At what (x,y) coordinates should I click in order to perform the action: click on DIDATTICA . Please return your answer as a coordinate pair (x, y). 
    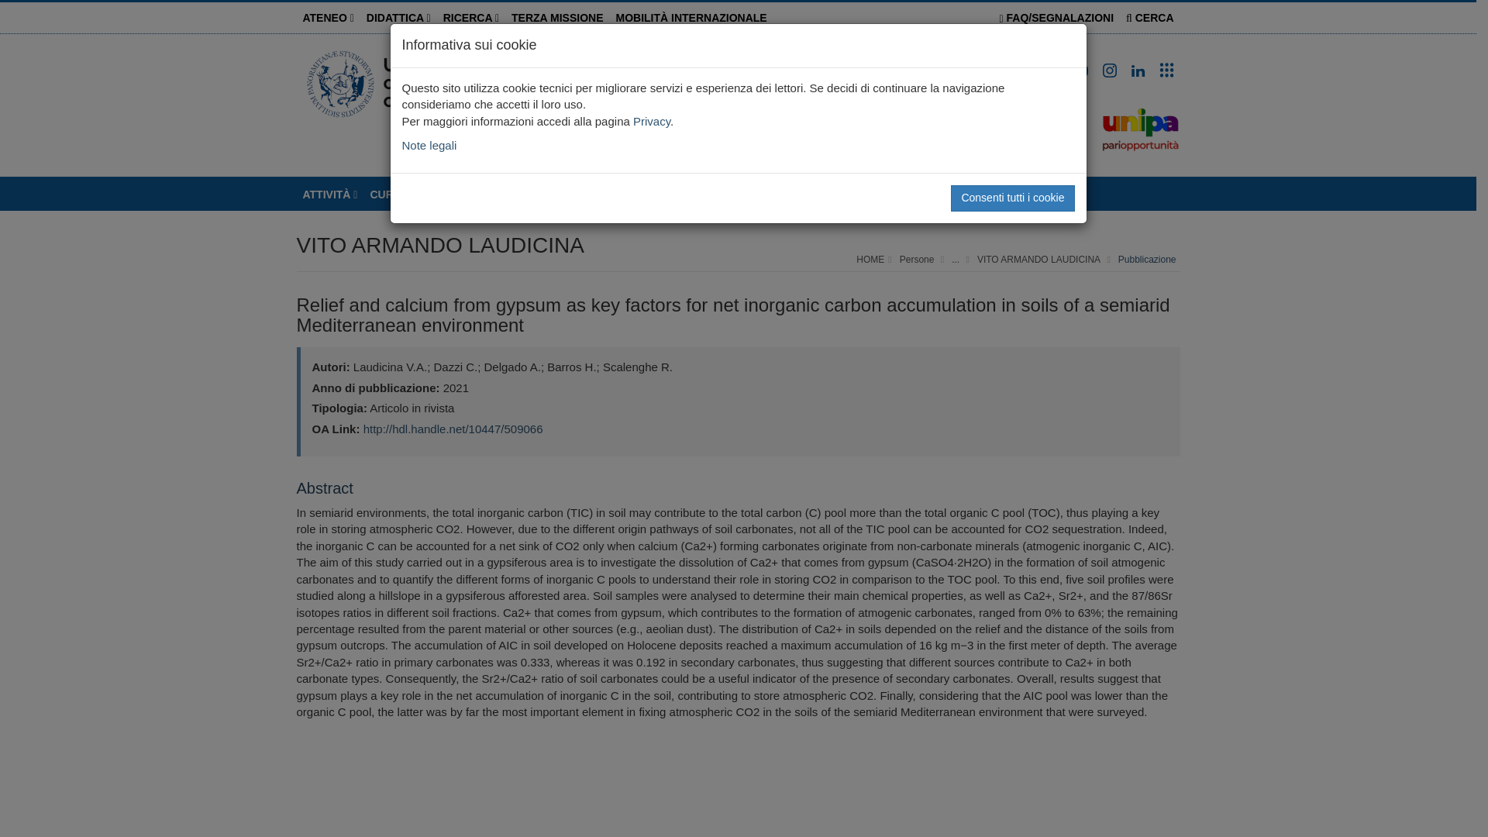
    Looking at the image, I should click on (398, 18).